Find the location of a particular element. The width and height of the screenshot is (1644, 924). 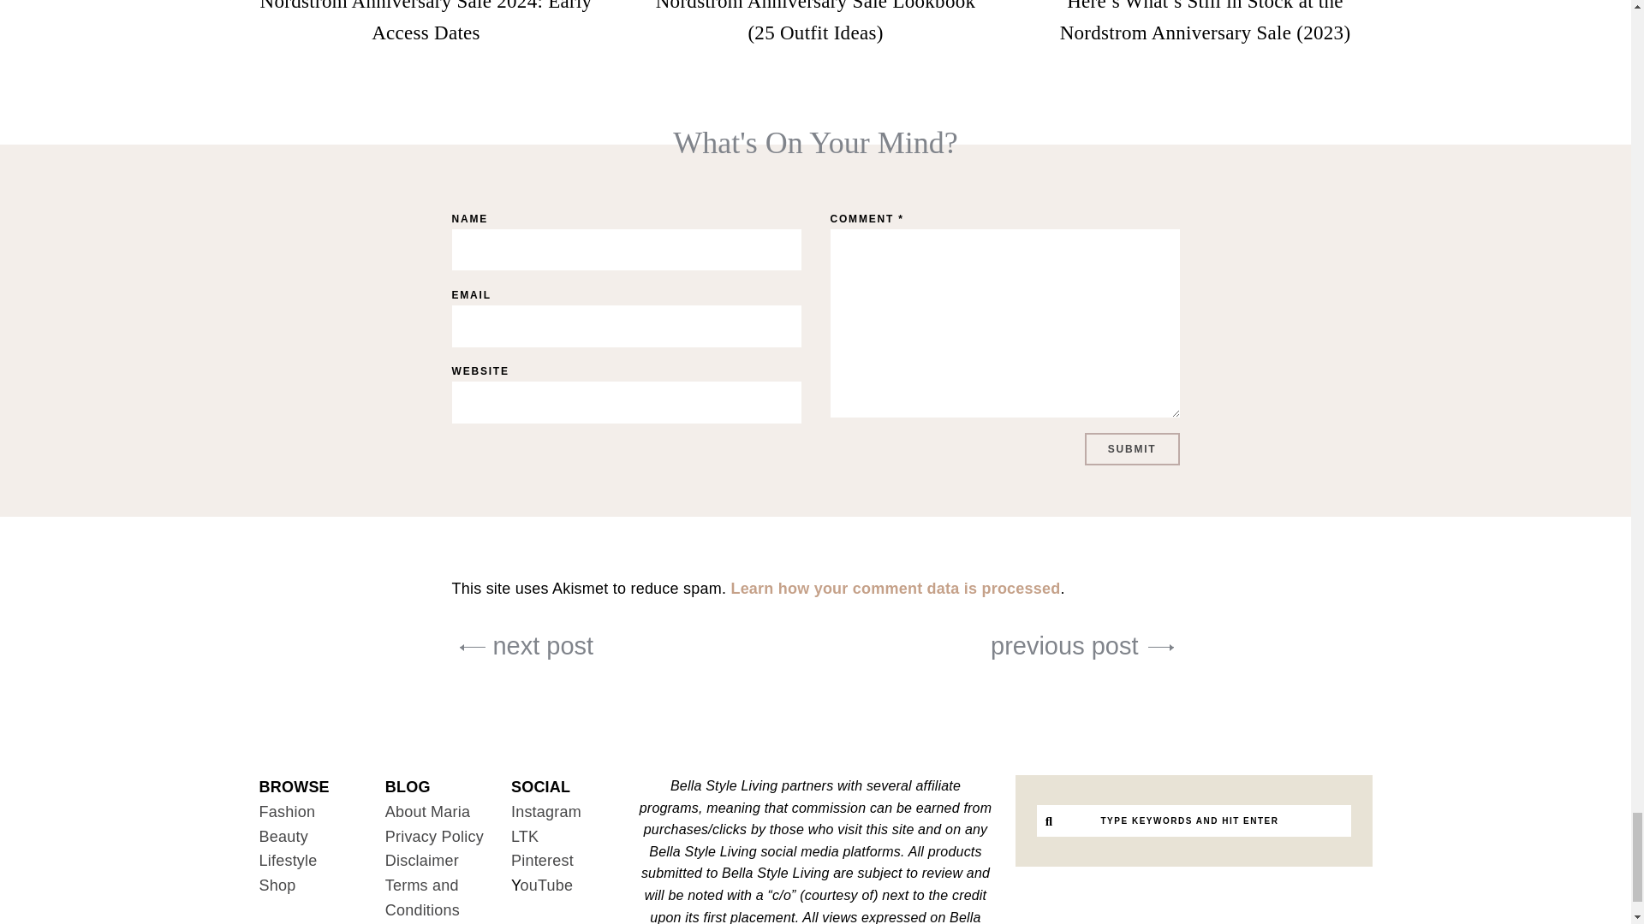

Submit is located at coordinates (1132, 449).